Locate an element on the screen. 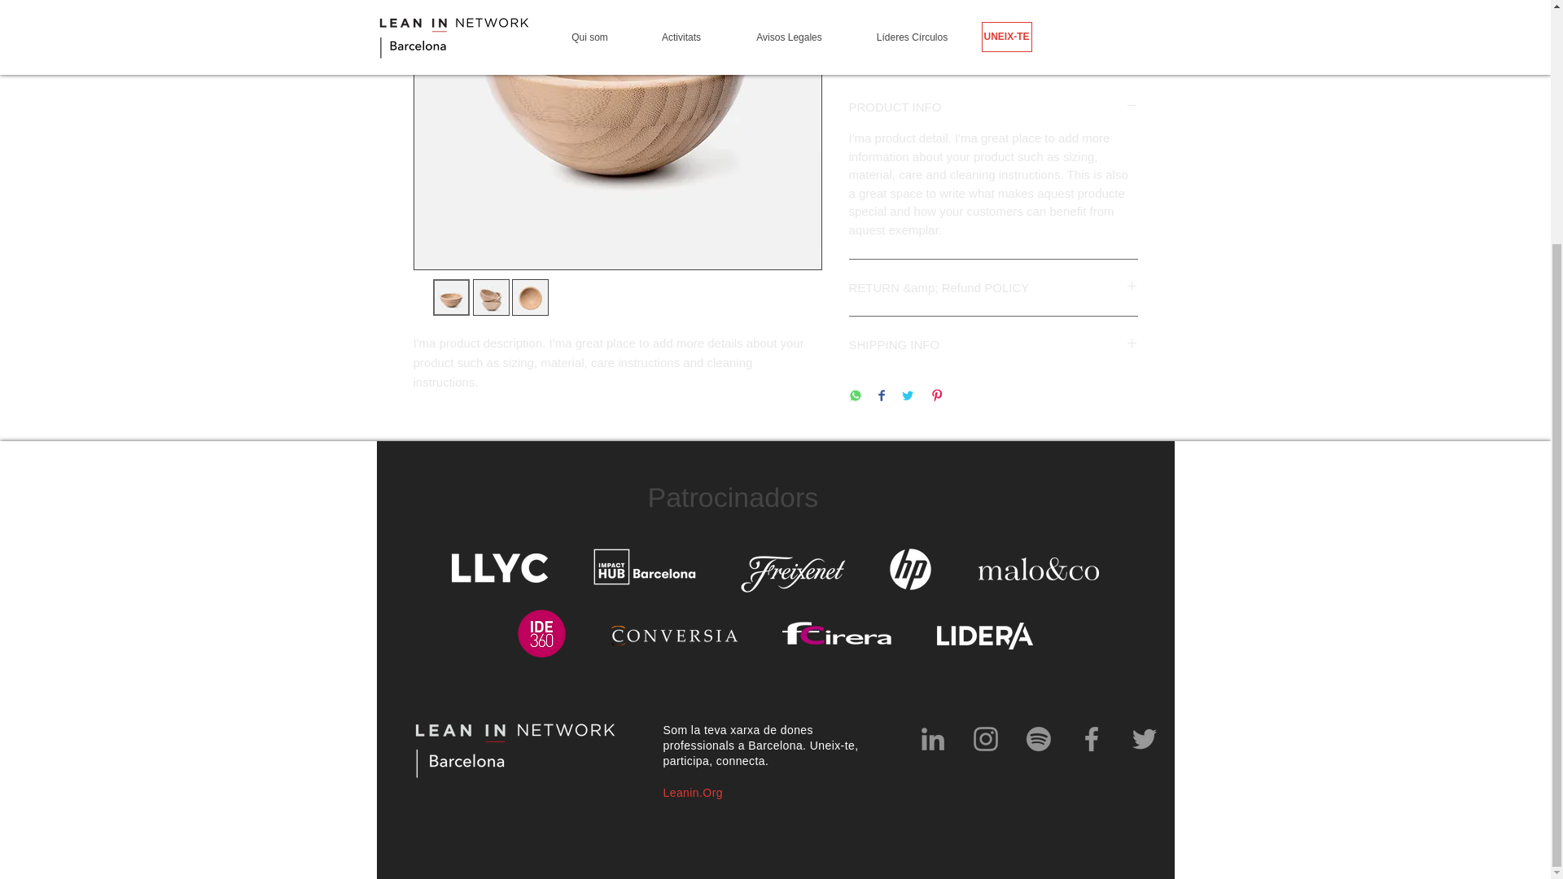  Tips para generar anticuerpos comunicati is located at coordinates (983, 636).